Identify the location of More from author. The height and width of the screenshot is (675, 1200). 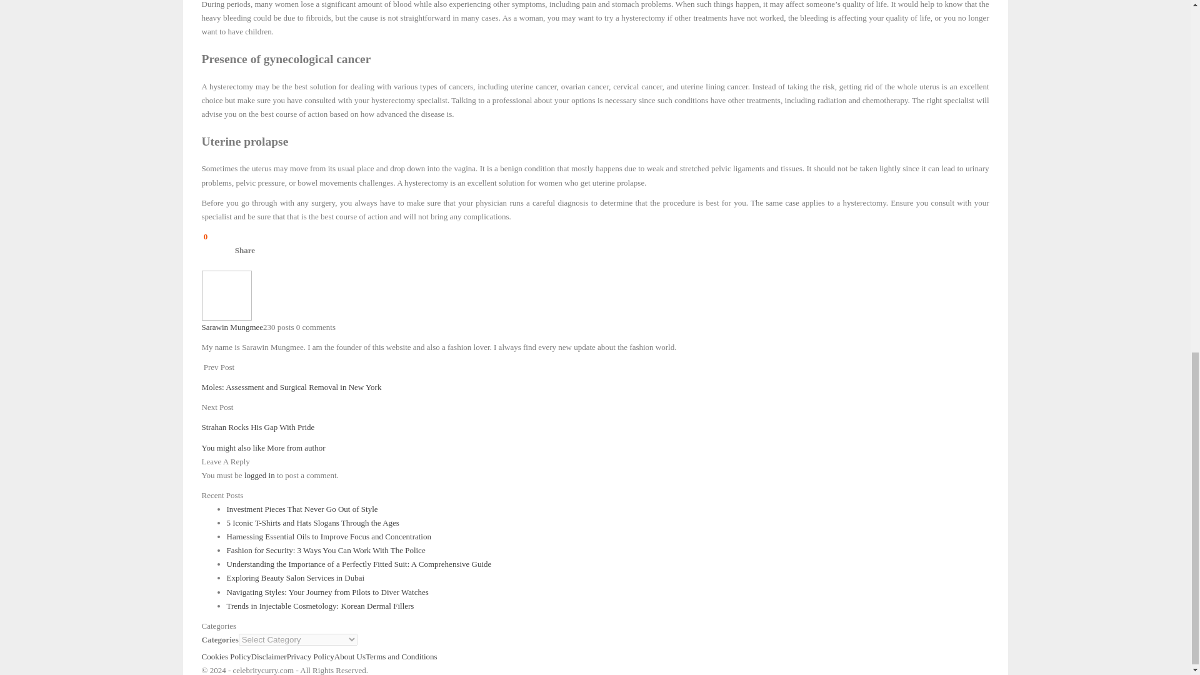
(296, 447).